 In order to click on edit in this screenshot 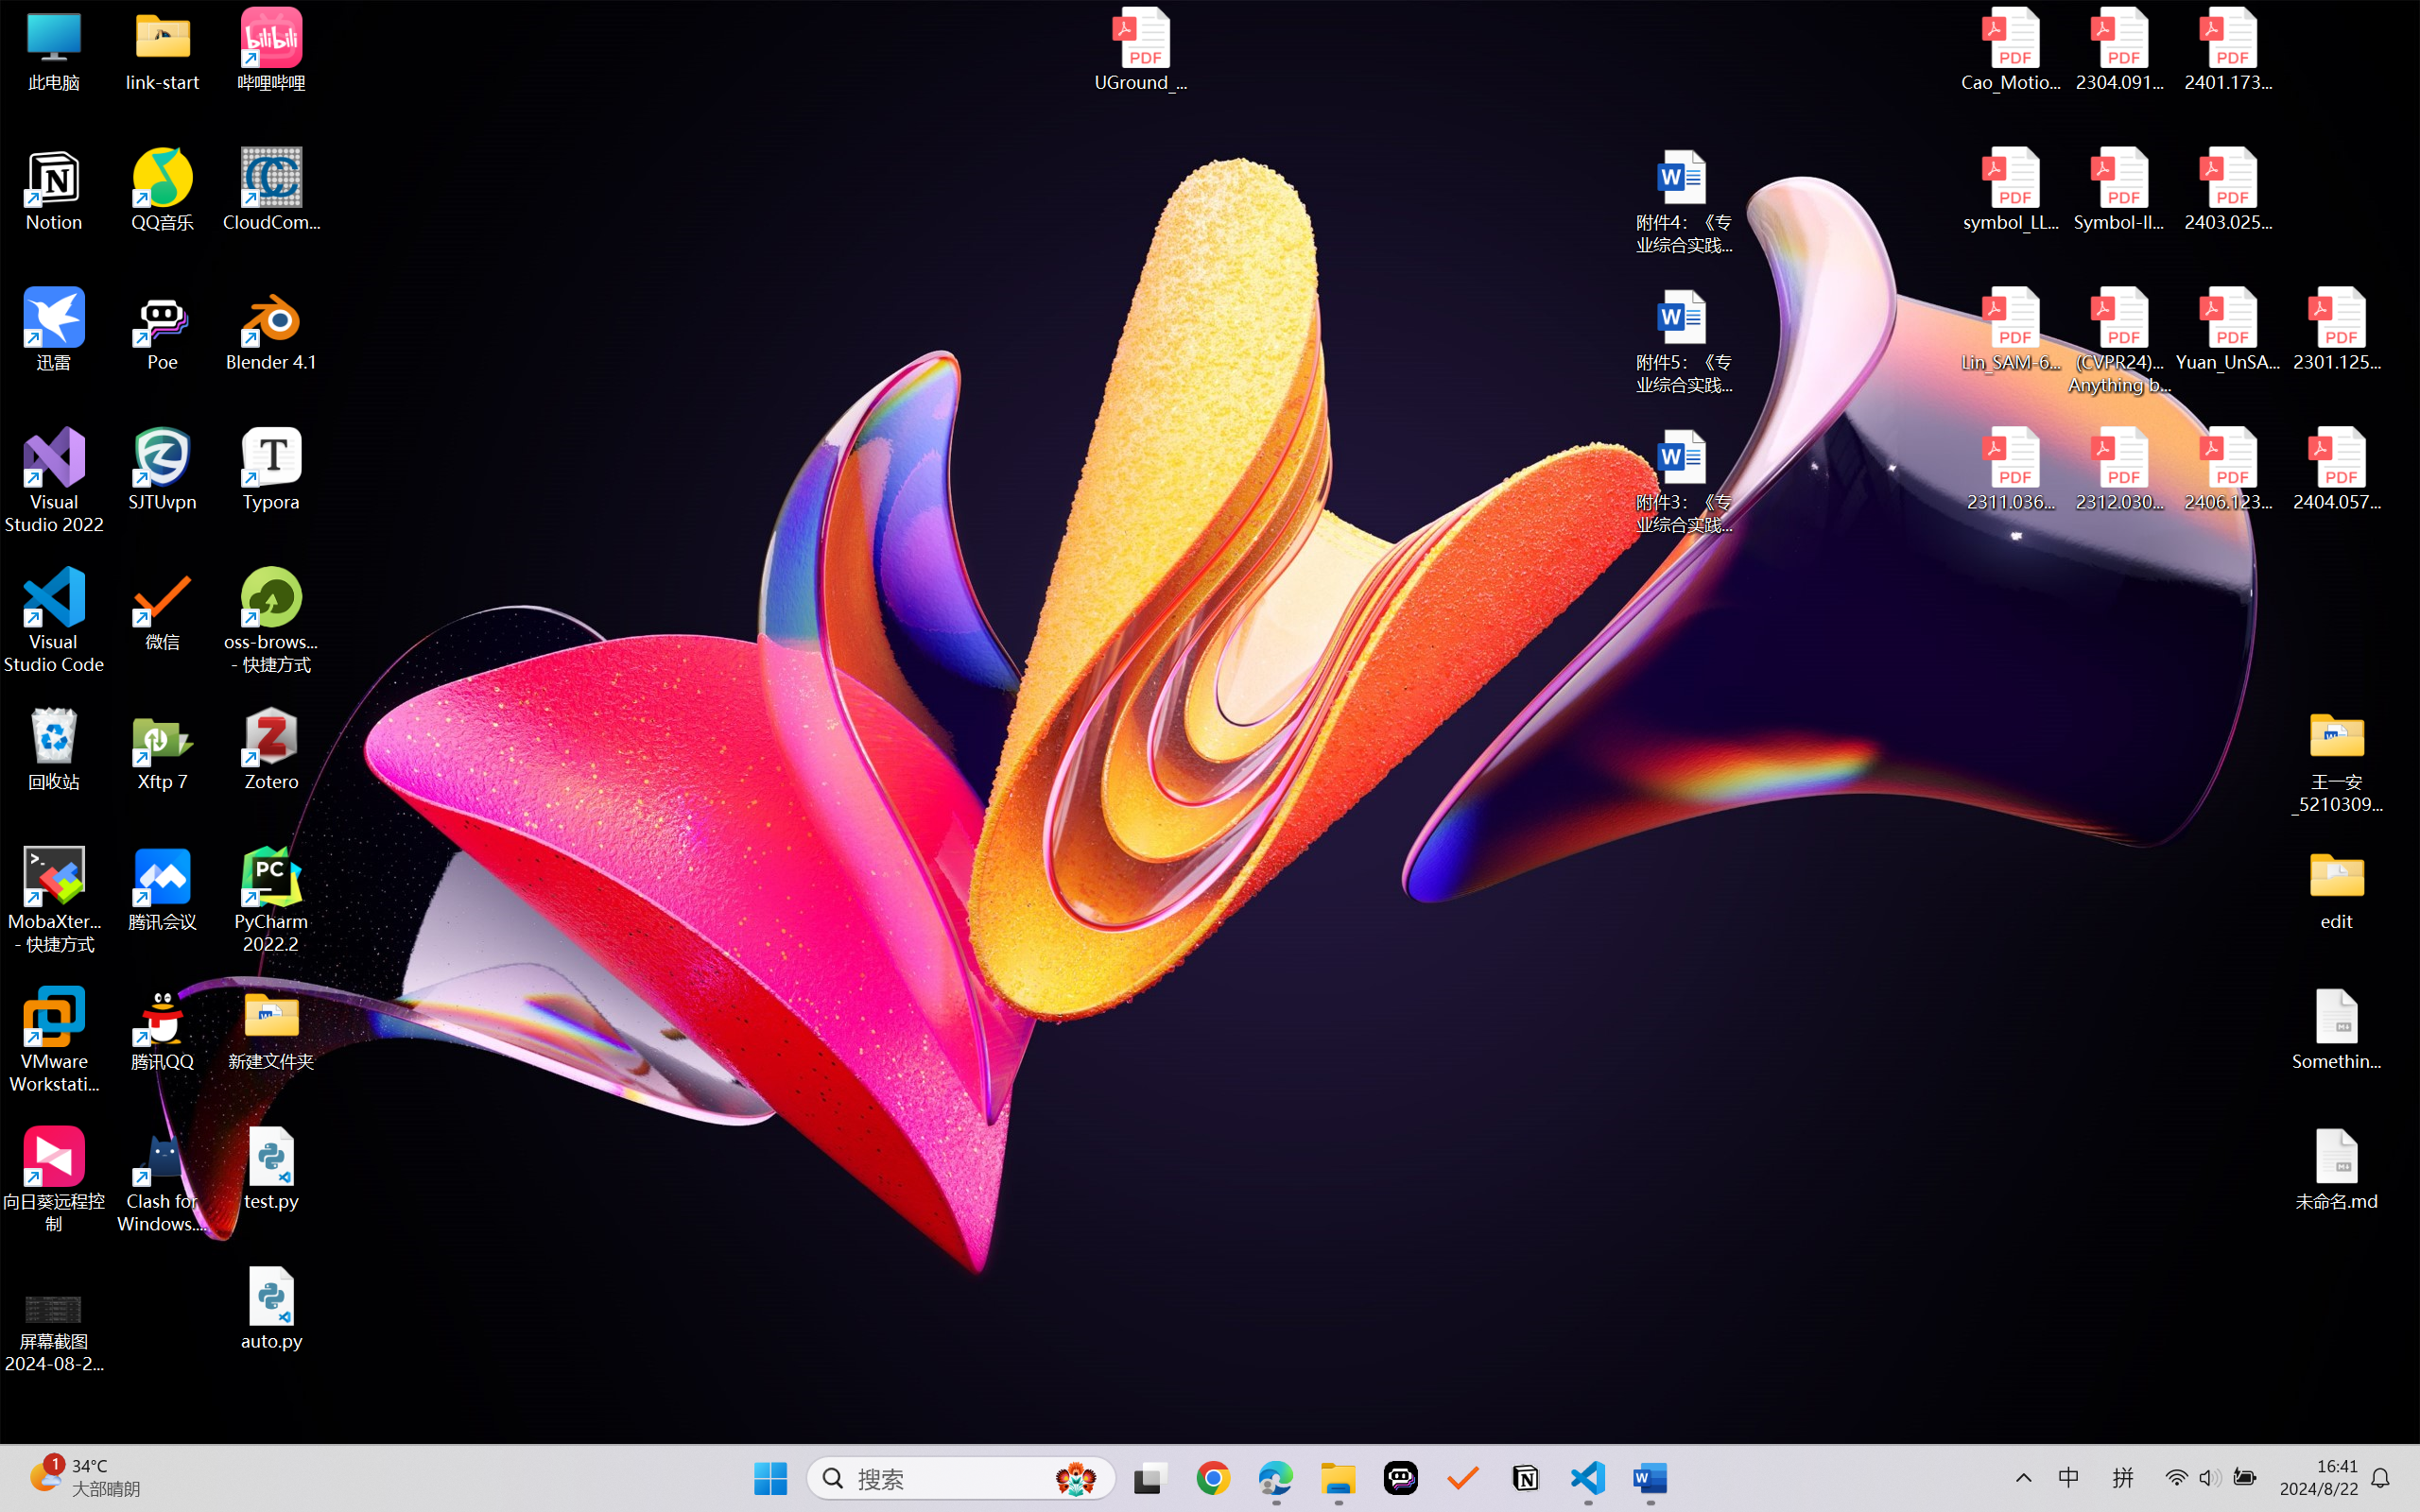, I will do `click(2337, 888)`.